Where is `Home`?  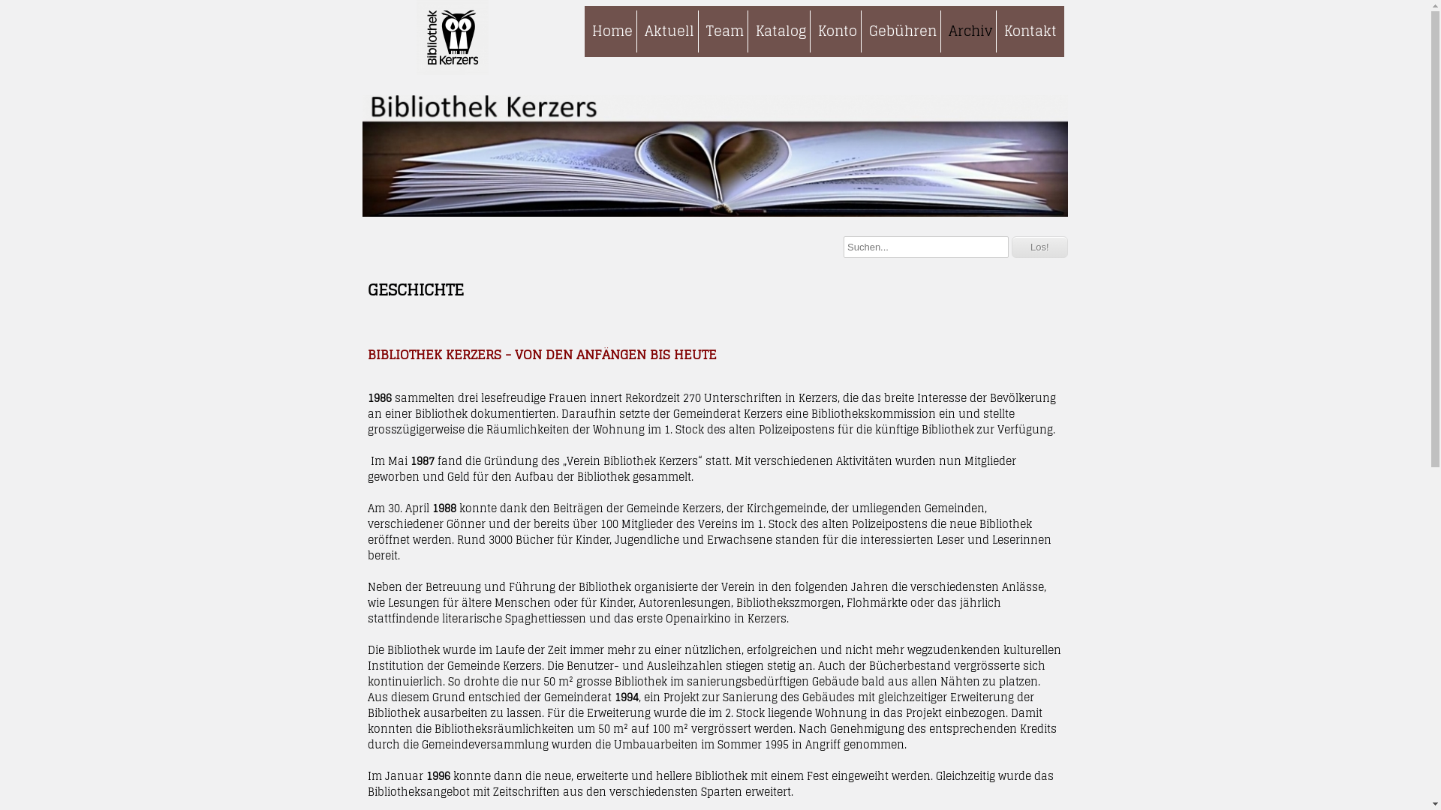 Home is located at coordinates (612, 31).